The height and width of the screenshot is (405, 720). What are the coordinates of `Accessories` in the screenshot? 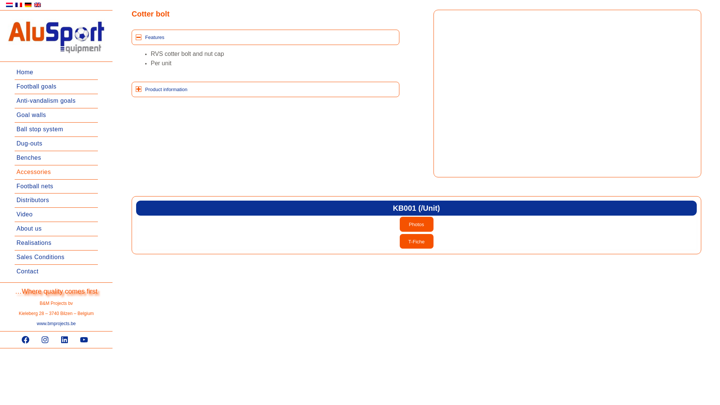 It's located at (56, 172).